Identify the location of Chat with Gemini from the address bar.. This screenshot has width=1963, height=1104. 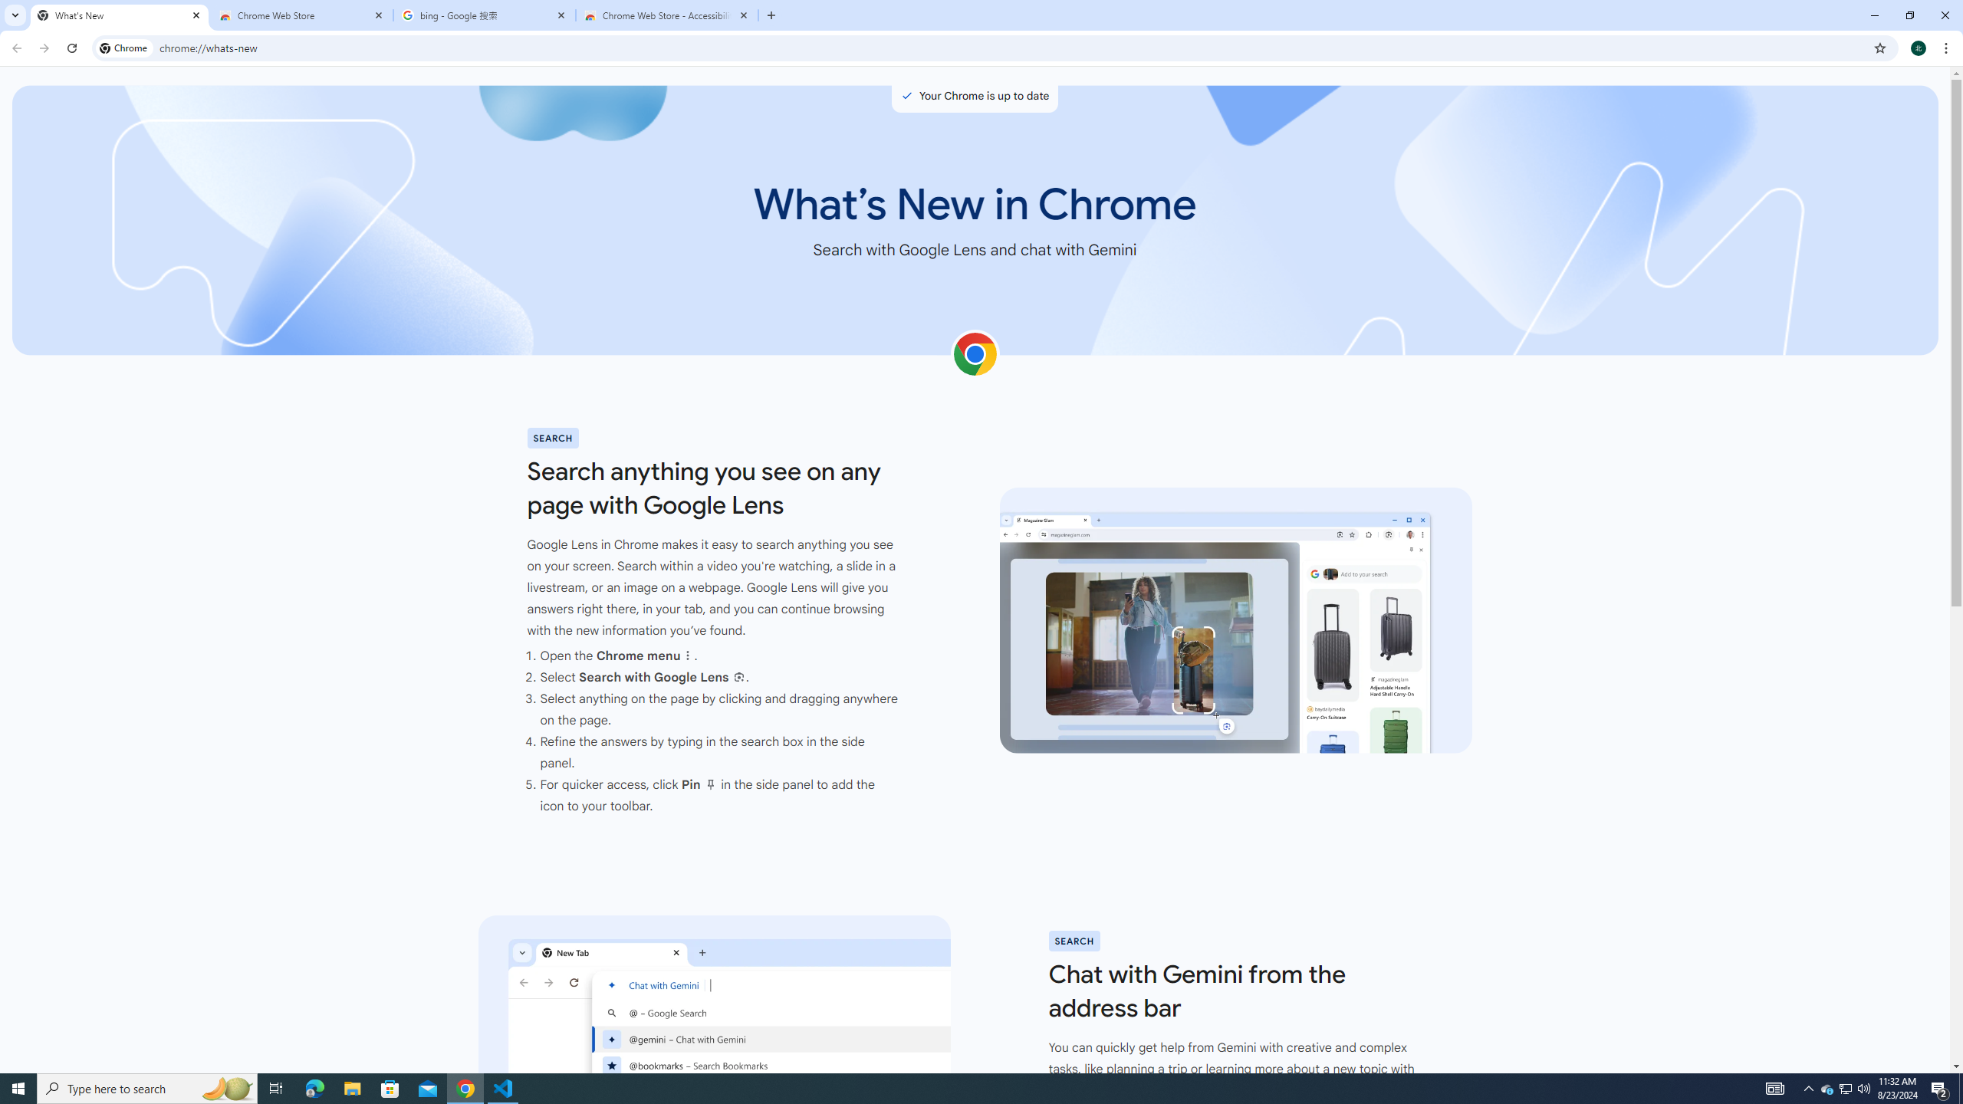
(713, 1047).